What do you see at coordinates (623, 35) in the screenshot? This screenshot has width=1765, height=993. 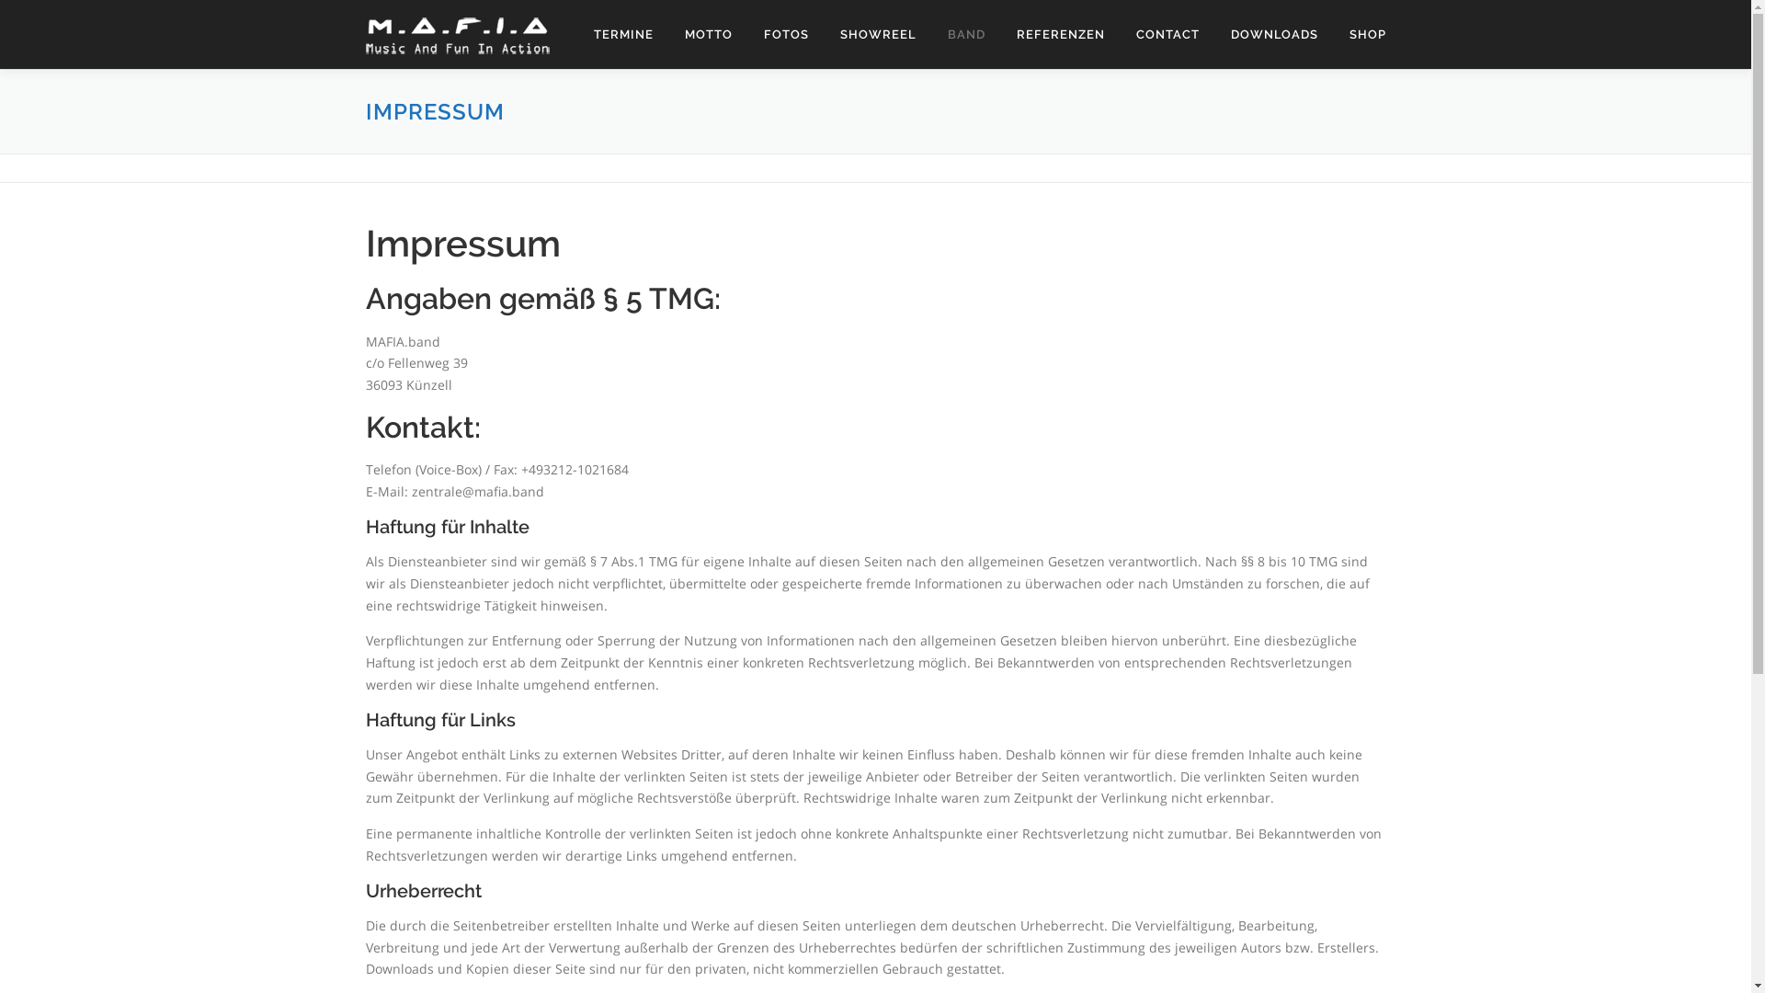 I see `TERMINE` at bounding box center [623, 35].